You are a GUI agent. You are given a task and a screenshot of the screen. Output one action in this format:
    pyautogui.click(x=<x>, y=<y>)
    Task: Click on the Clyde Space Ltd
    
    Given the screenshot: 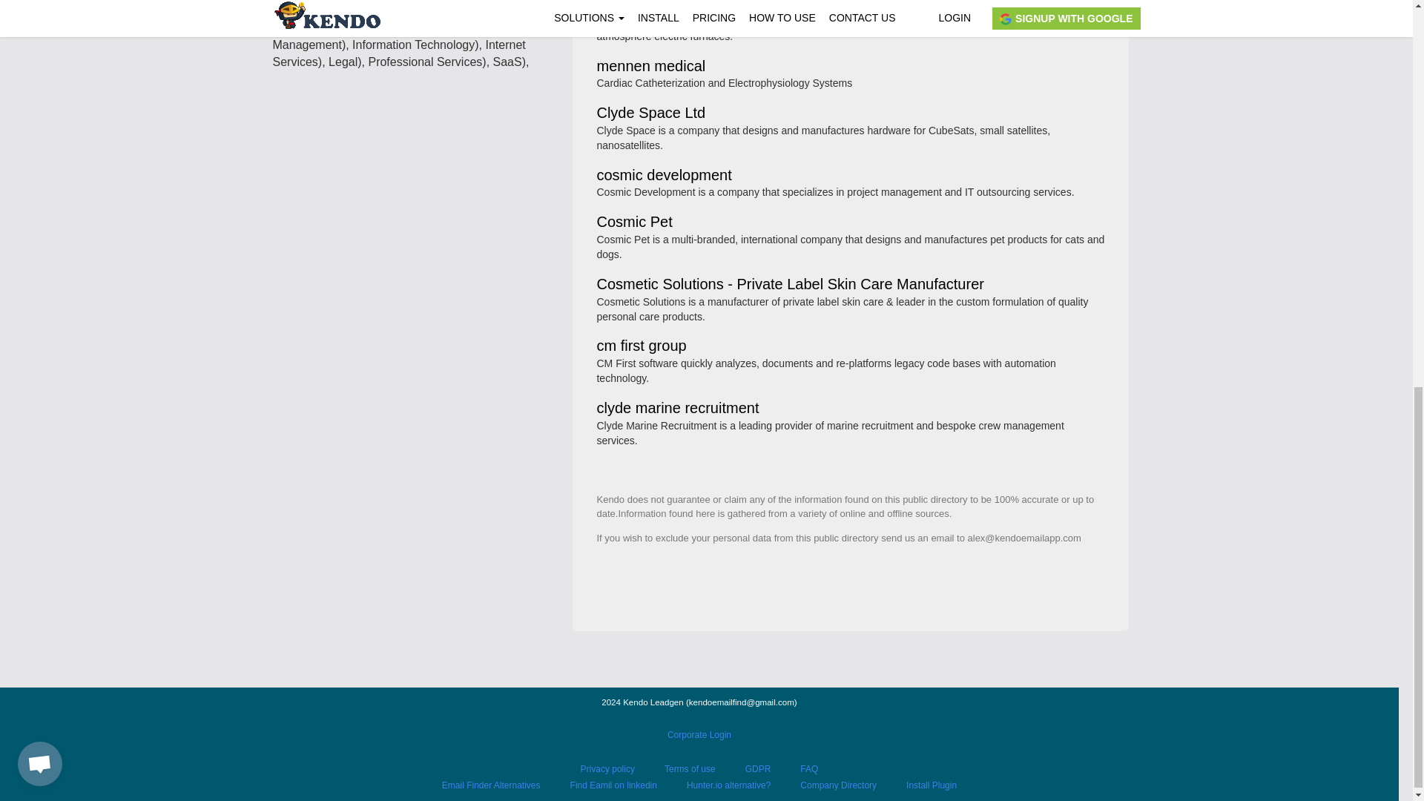 What is the action you would take?
    pyautogui.click(x=650, y=113)
    